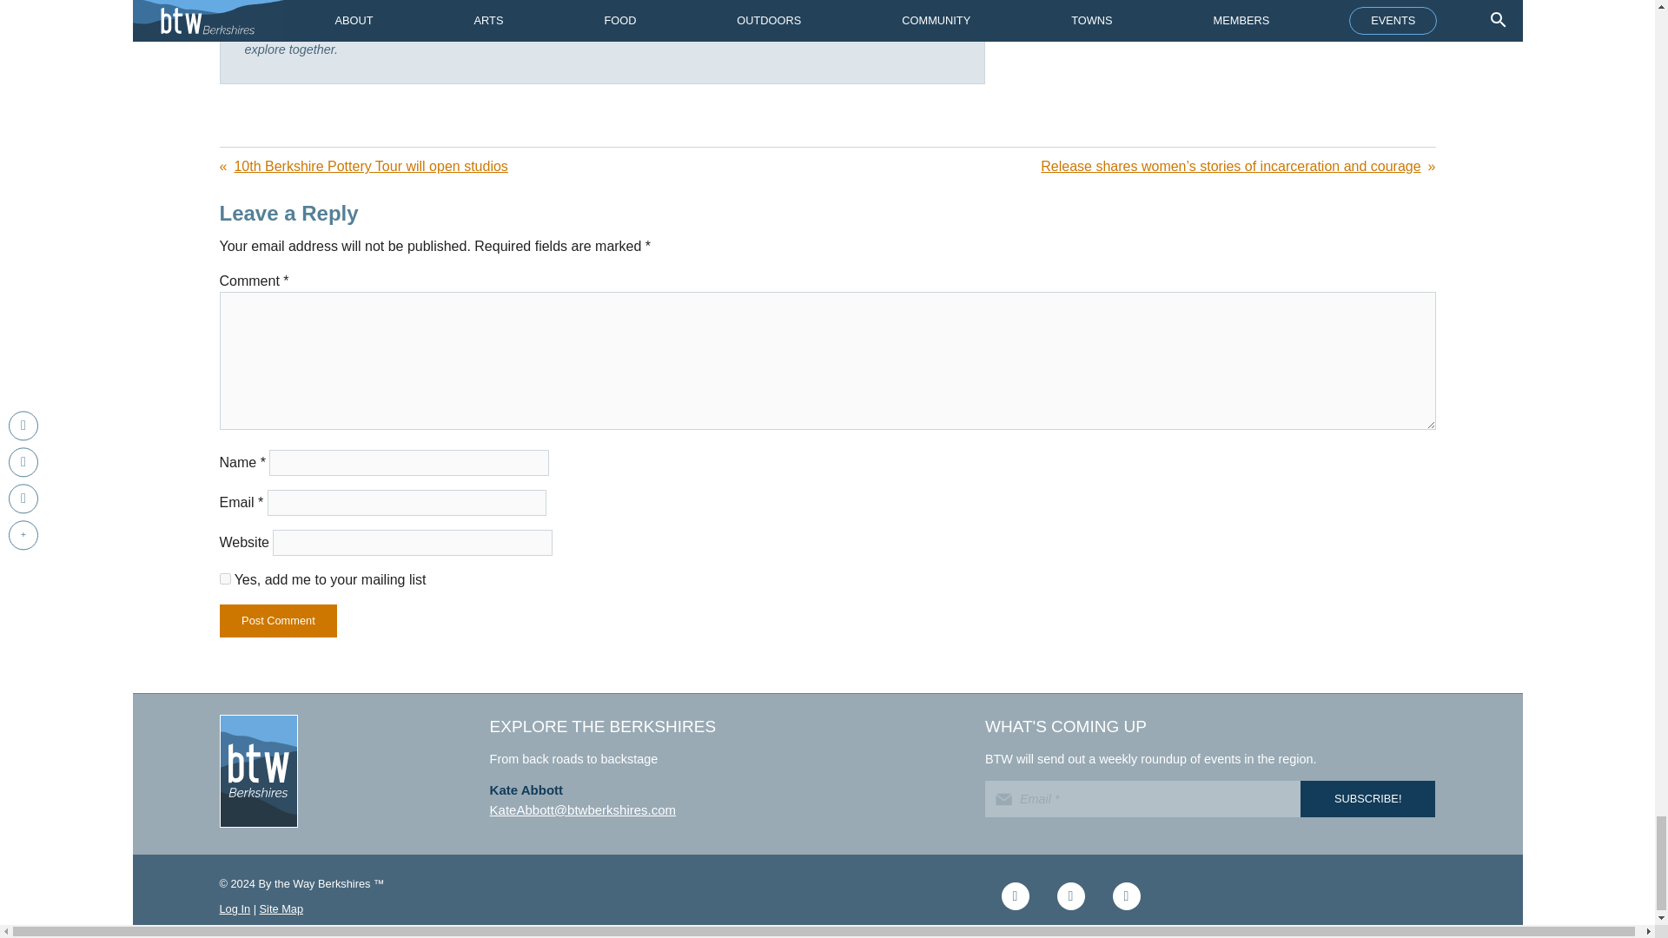 This screenshot has width=1668, height=938. What do you see at coordinates (1126, 896) in the screenshot?
I see `Patreon` at bounding box center [1126, 896].